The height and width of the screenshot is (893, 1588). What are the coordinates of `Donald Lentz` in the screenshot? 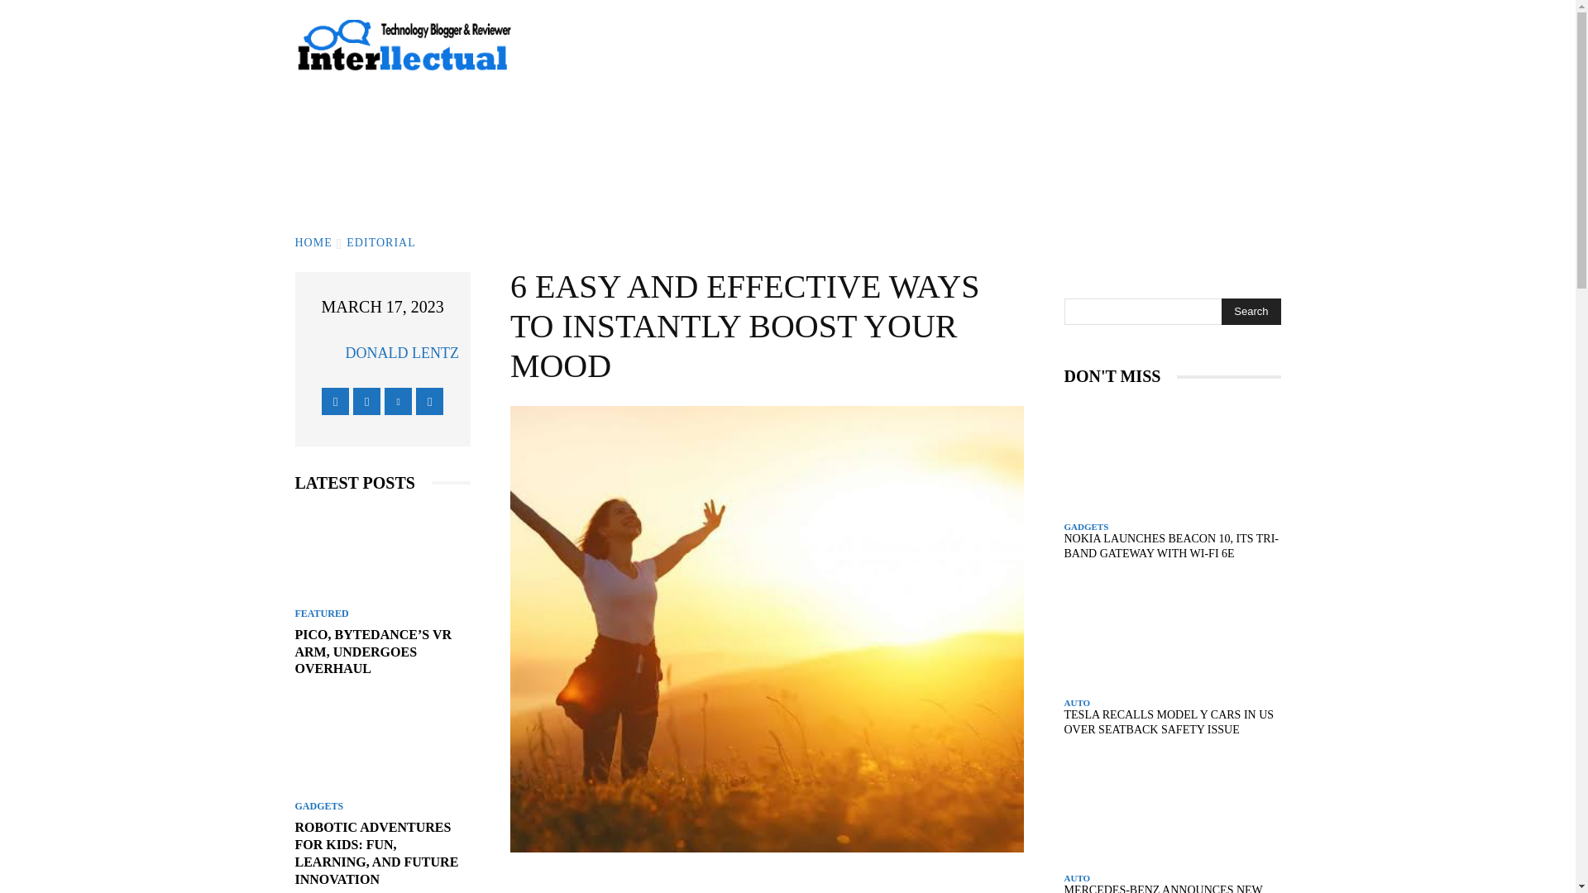 It's located at (323, 353).